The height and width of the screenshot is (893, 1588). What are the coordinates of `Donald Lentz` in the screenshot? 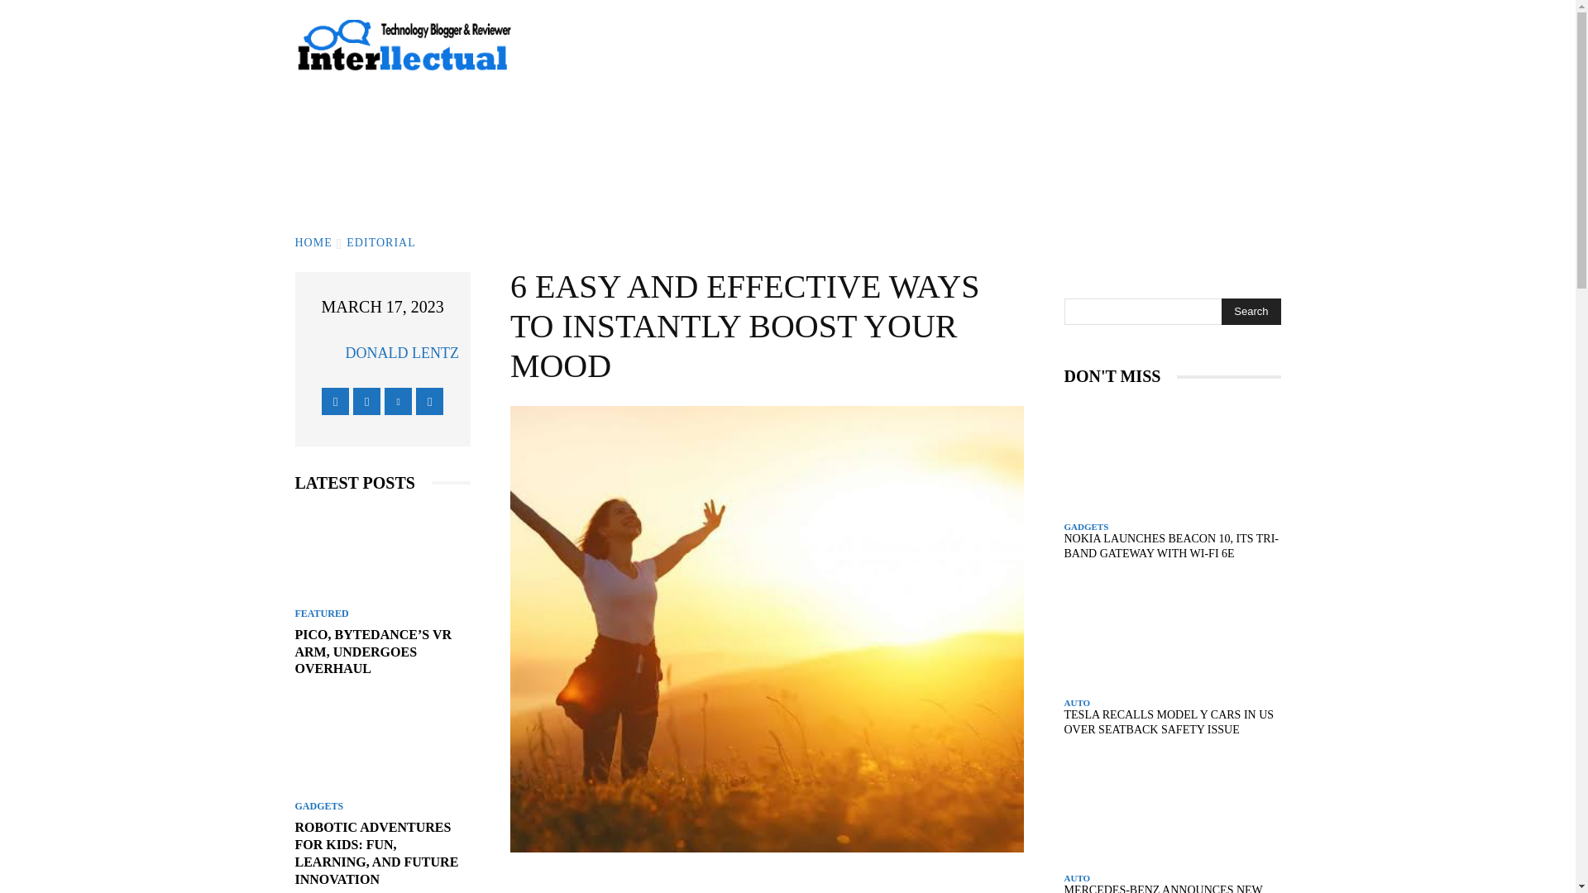 It's located at (323, 353).